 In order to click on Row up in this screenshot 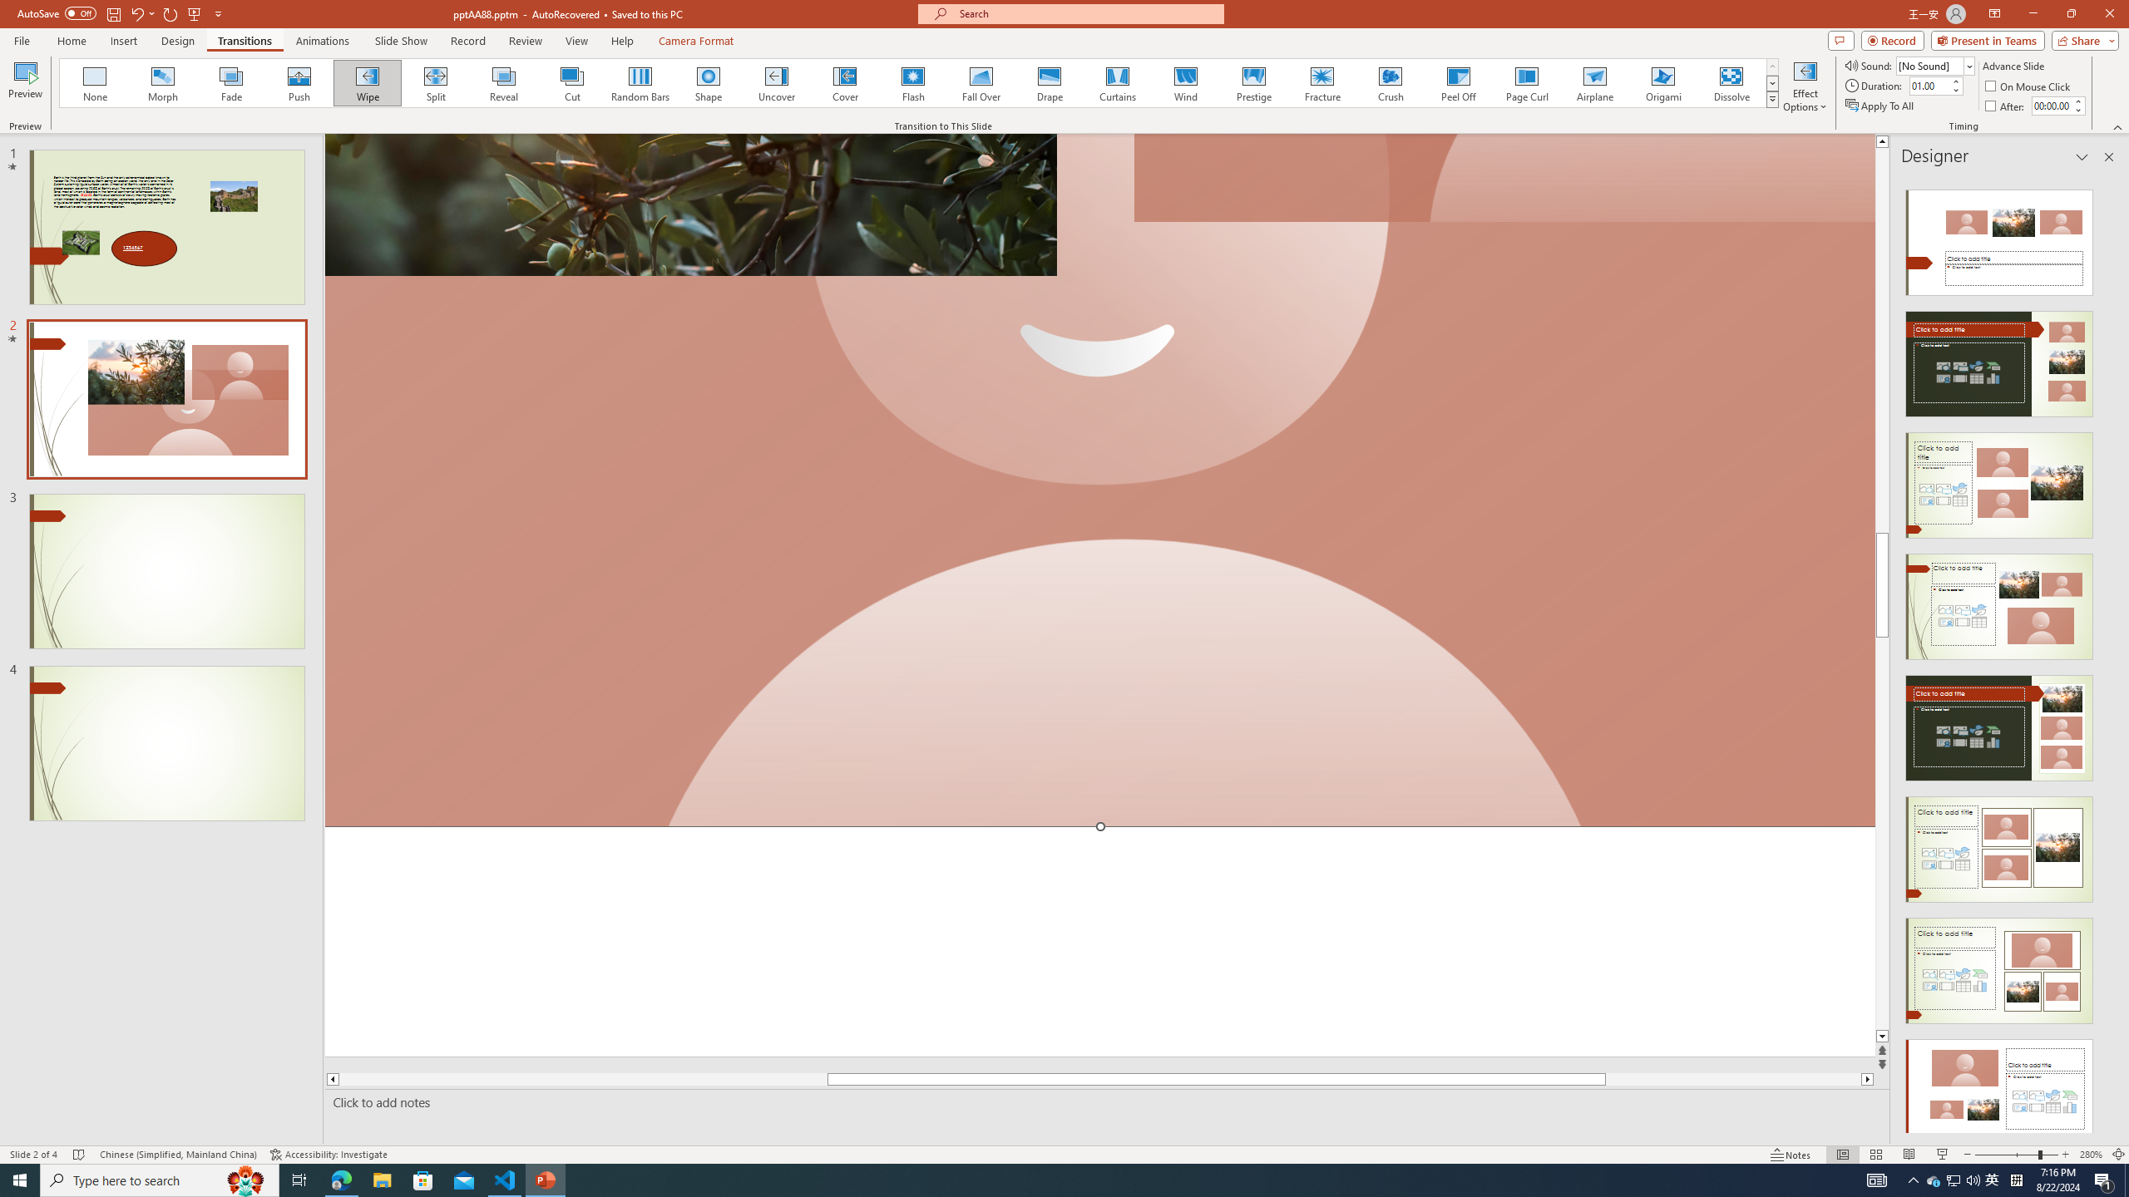, I will do `click(1773, 66)`.